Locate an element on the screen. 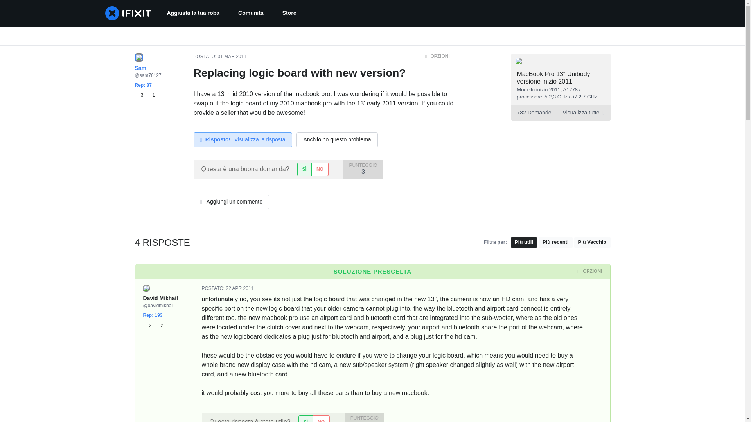 This screenshot has width=751, height=422. MacBook Pro 13" Unibody versione inizio 2011 is located at coordinates (321, 418).